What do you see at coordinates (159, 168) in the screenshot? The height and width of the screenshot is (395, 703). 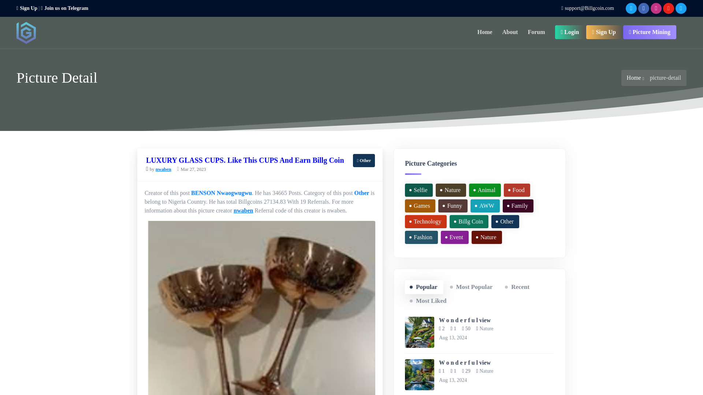 I see `by nwaben` at bounding box center [159, 168].